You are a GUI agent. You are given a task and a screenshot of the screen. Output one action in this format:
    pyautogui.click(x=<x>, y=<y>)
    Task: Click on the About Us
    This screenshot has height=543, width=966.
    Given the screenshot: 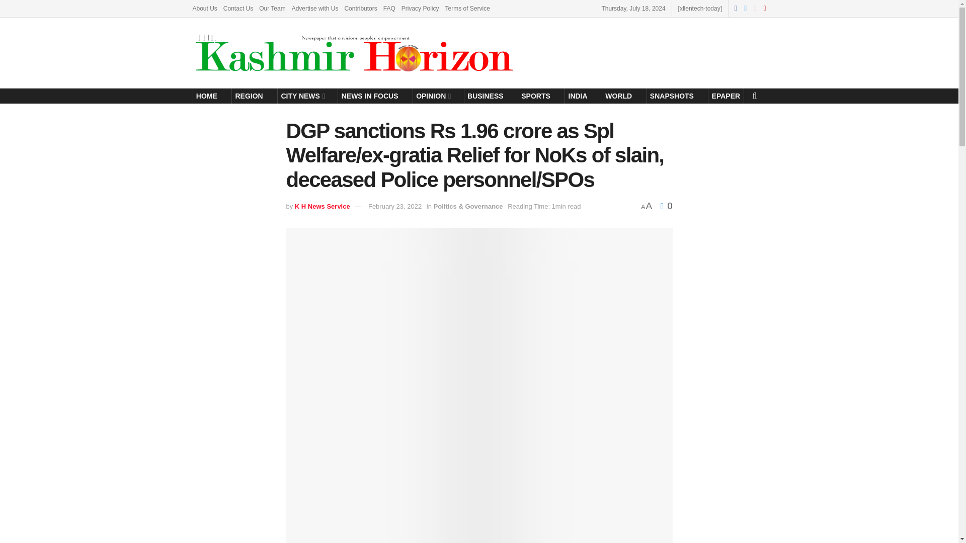 What is the action you would take?
    pyautogui.click(x=204, y=8)
    